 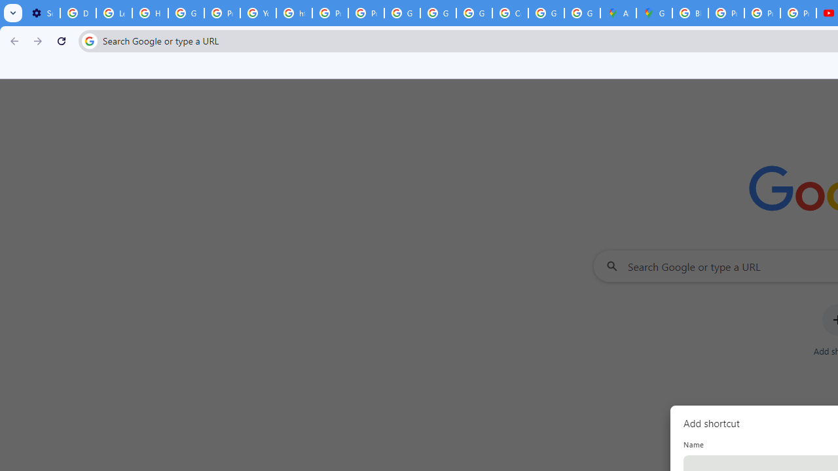 What do you see at coordinates (38, 41) in the screenshot?
I see `Forward` at bounding box center [38, 41].